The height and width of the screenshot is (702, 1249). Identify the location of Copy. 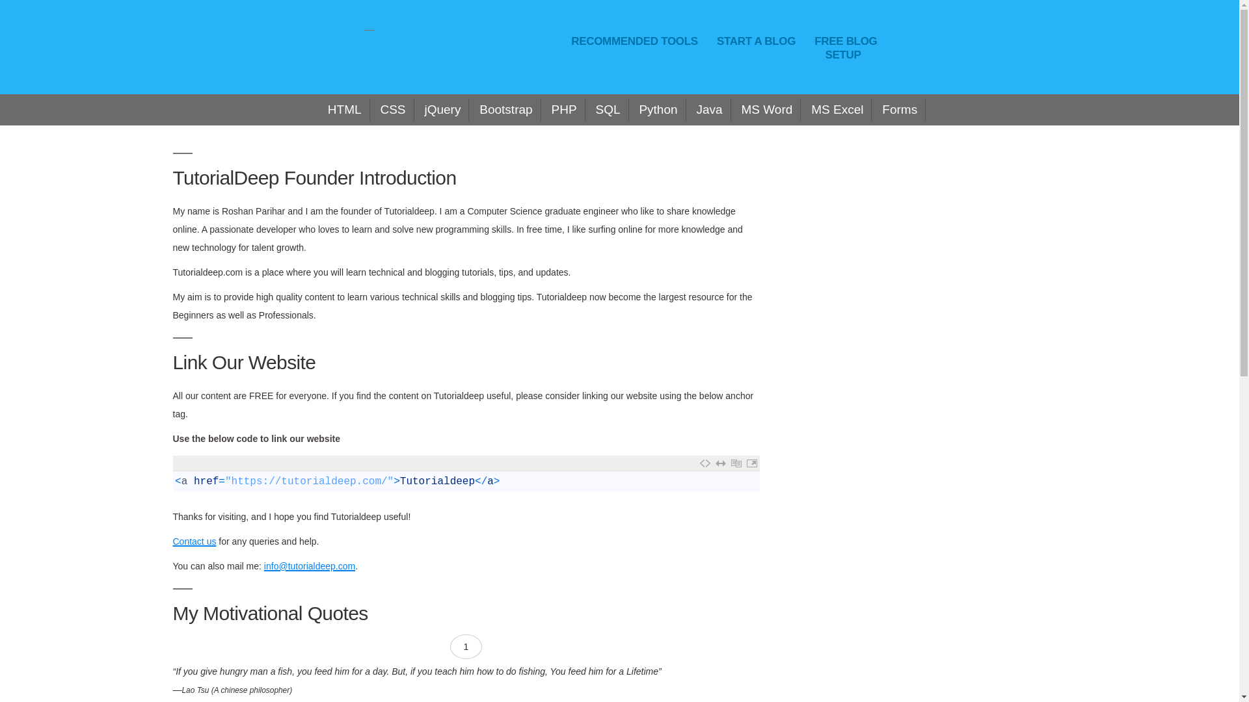
(736, 463).